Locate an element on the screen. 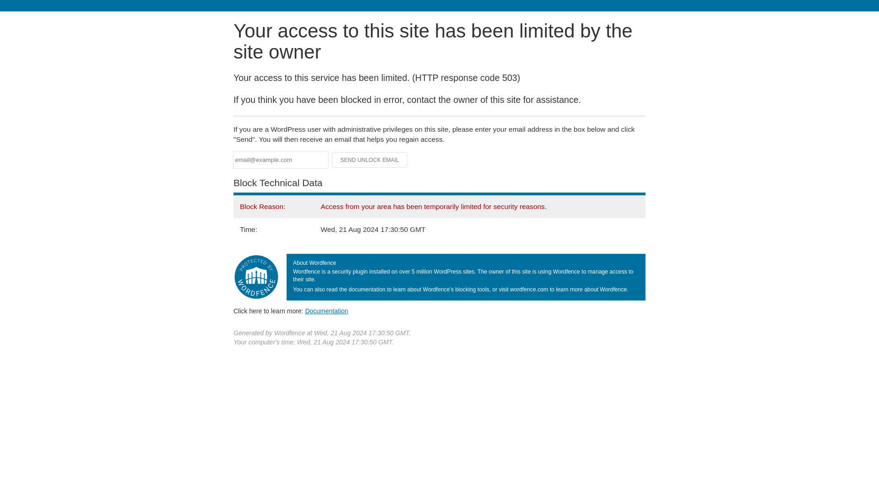 This screenshot has height=494, width=879. Documentation is located at coordinates (326, 311).